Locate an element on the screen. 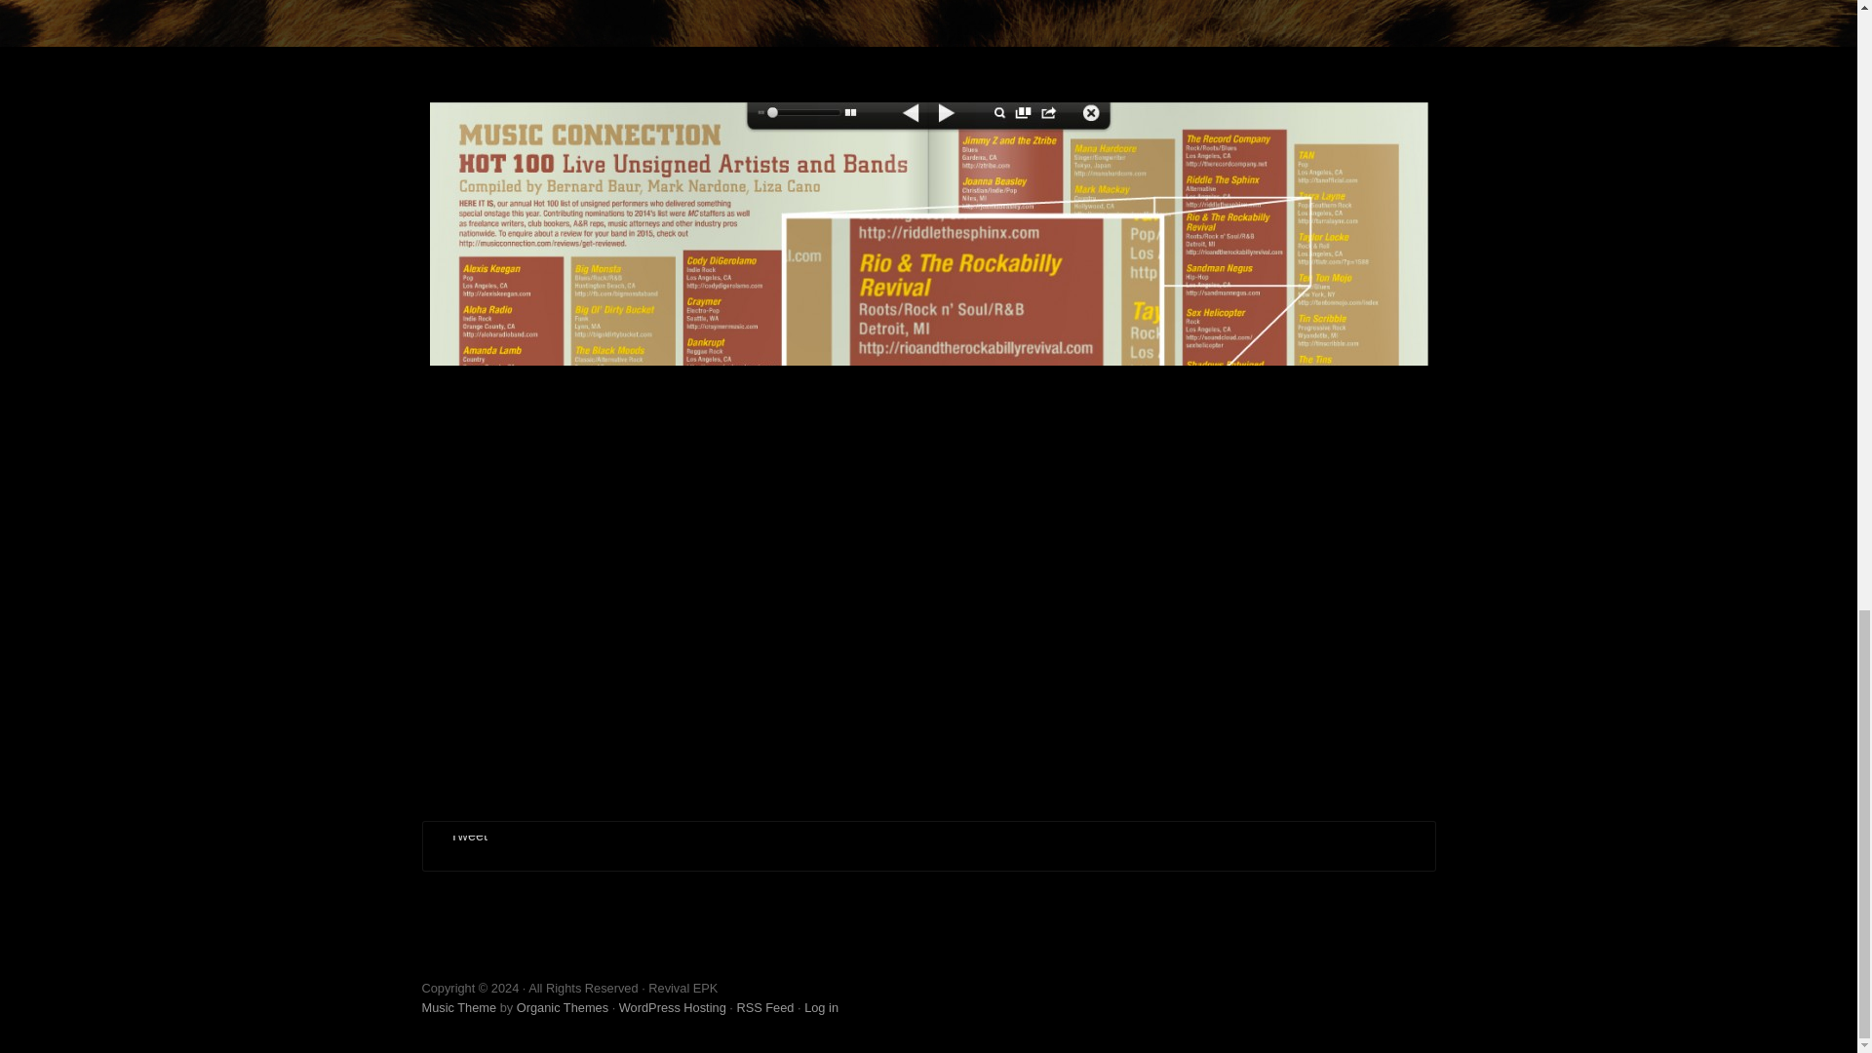  Organic Music WordPress Theme is located at coordinates (458, 1008).